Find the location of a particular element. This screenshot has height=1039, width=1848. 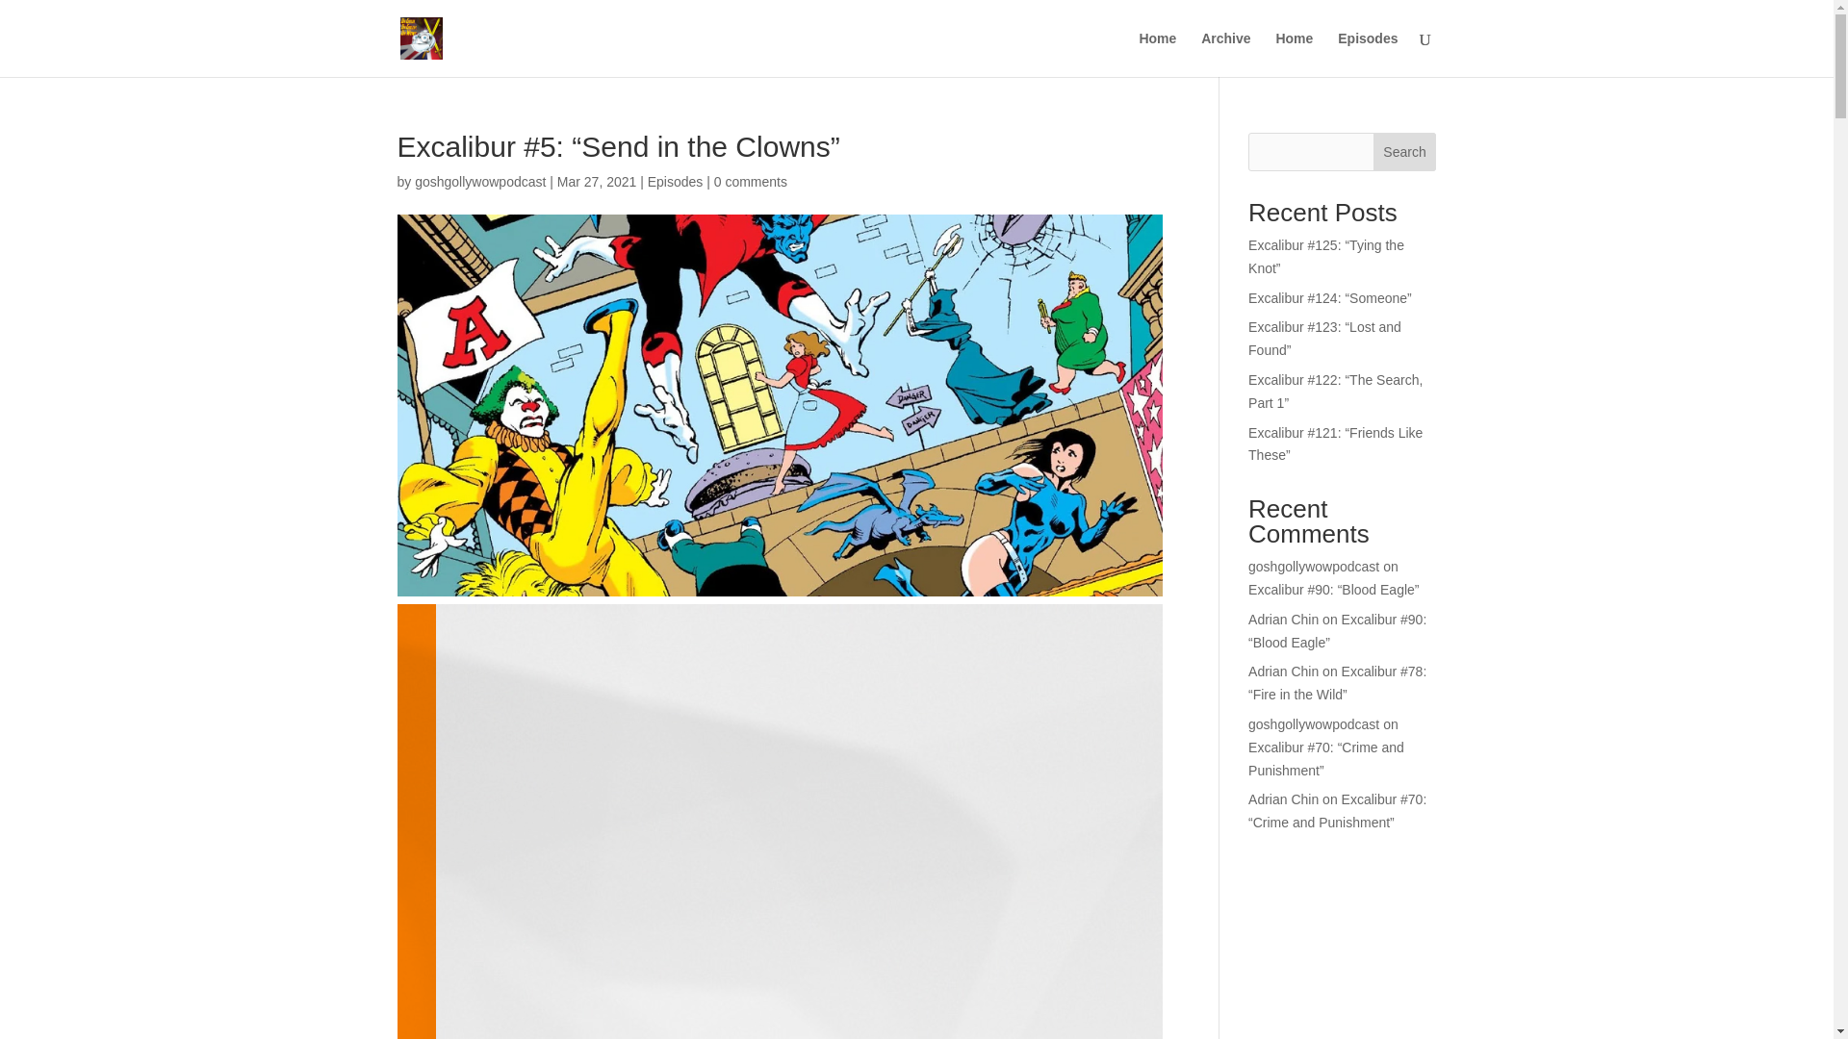

0 comments is located at coordinates (750, 181).